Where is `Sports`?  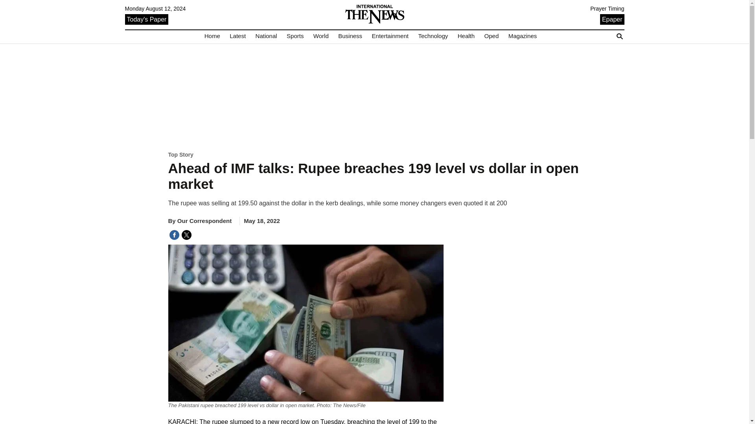
Sports is located at coordinates (295, 36).